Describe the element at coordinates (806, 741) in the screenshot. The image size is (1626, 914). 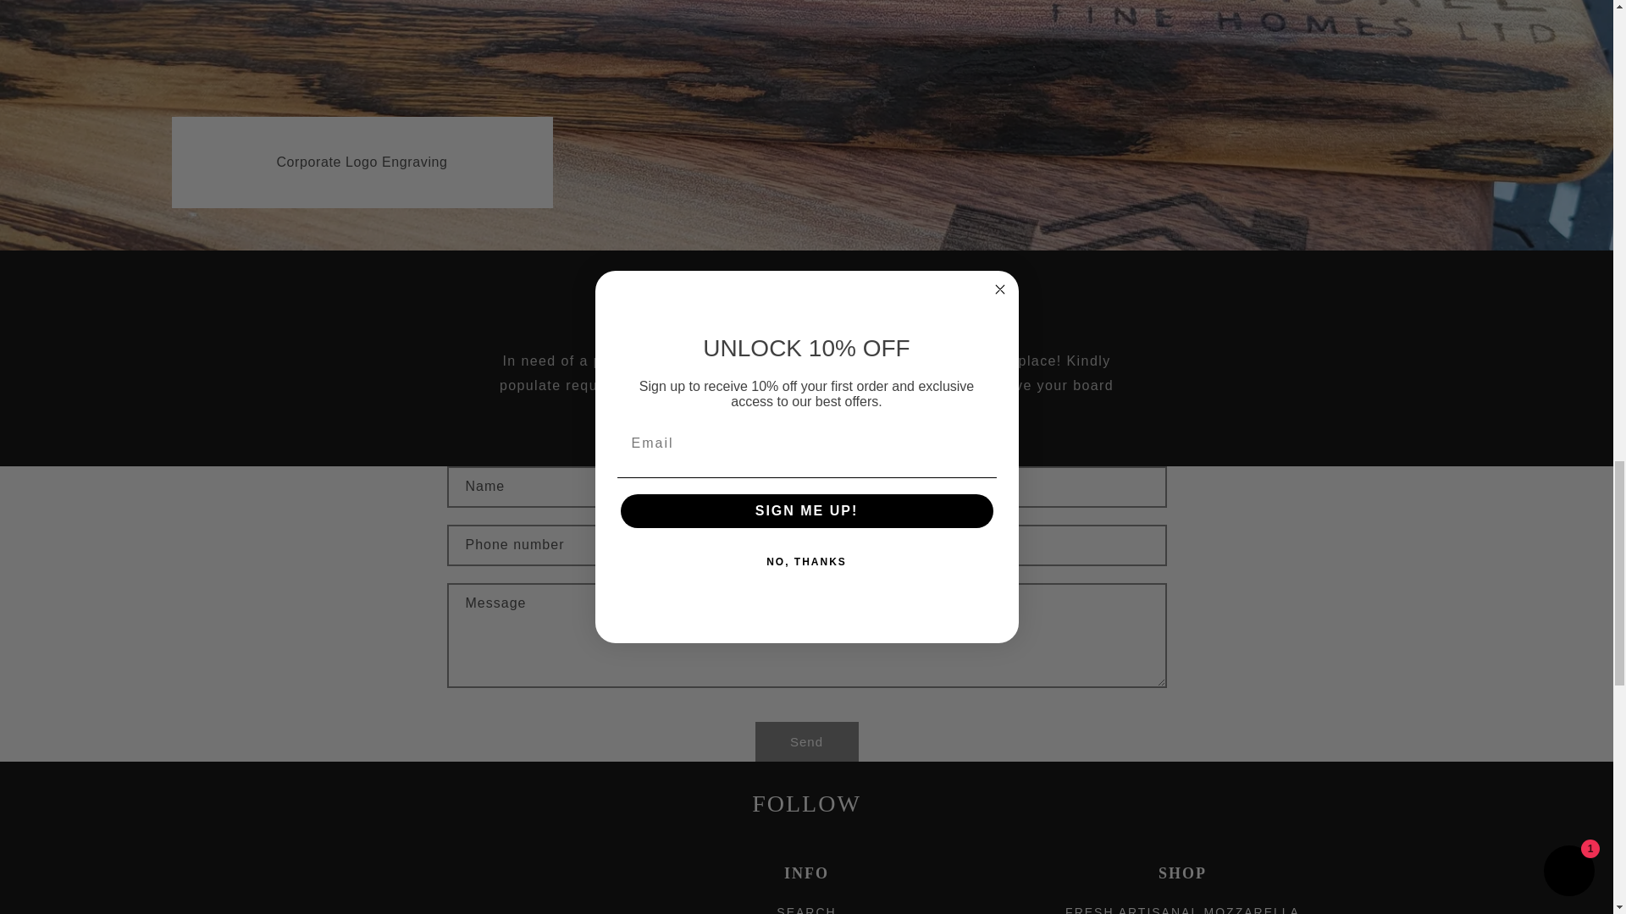
I see `Send` at that location.